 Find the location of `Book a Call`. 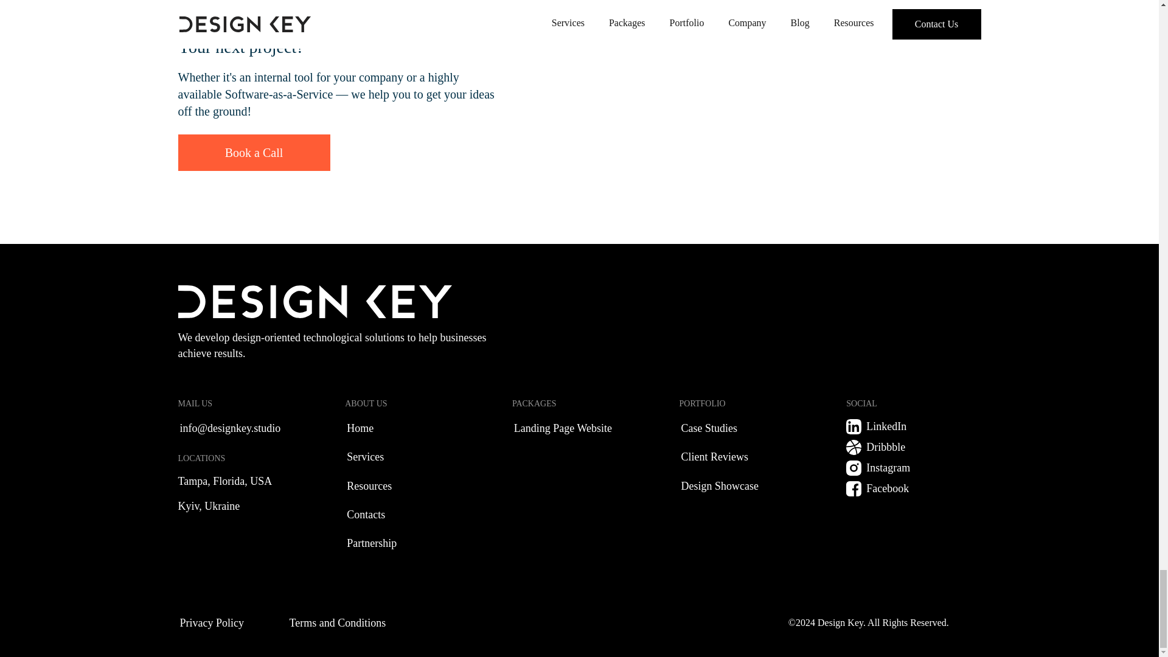

Book a Call is located at coordinates (253, 152).